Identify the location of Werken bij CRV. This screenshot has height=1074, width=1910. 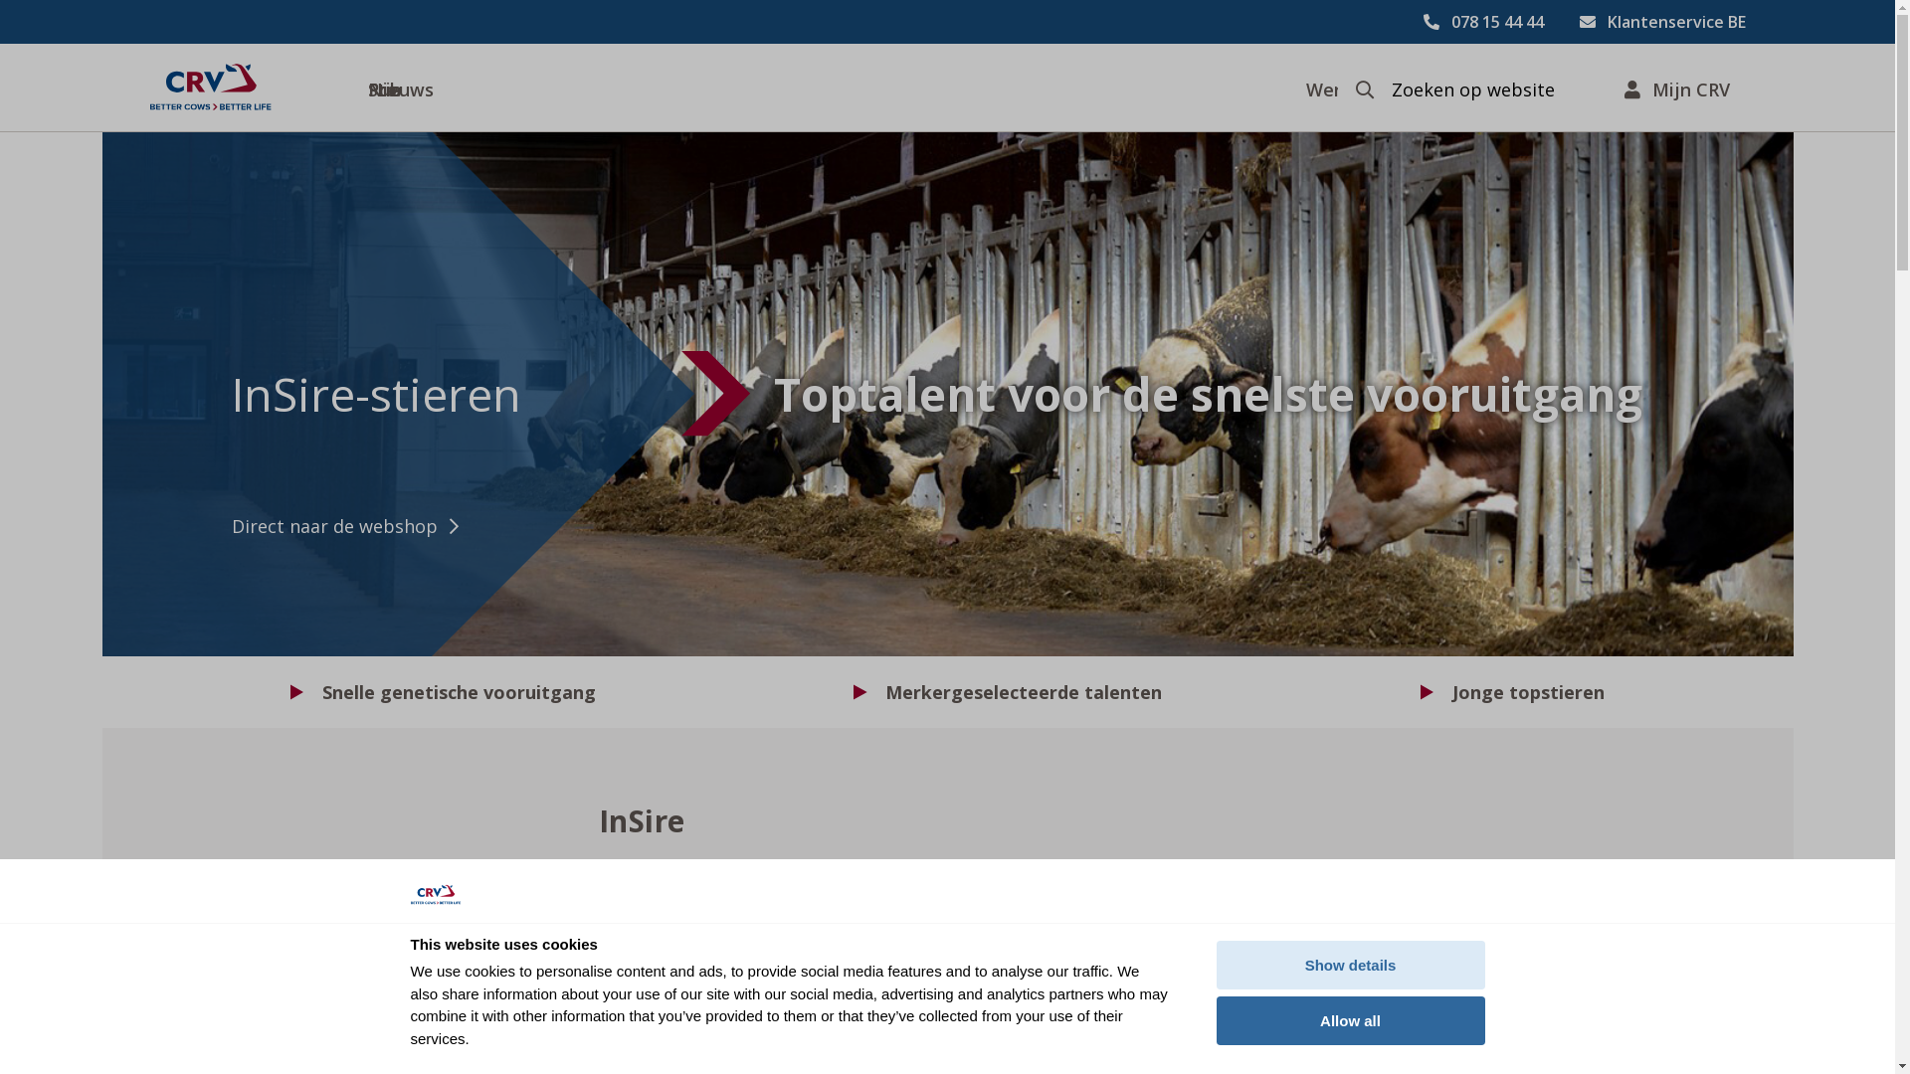
(1306, 88).